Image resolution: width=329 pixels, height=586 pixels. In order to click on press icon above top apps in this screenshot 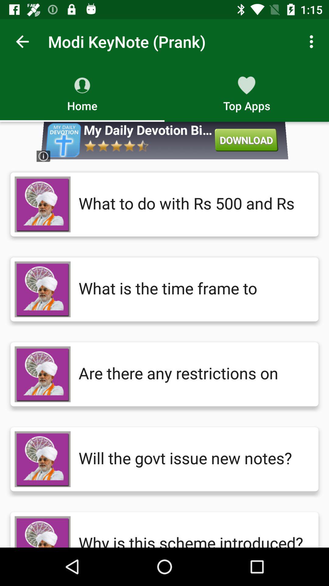, I will do `click(313, 42)`.